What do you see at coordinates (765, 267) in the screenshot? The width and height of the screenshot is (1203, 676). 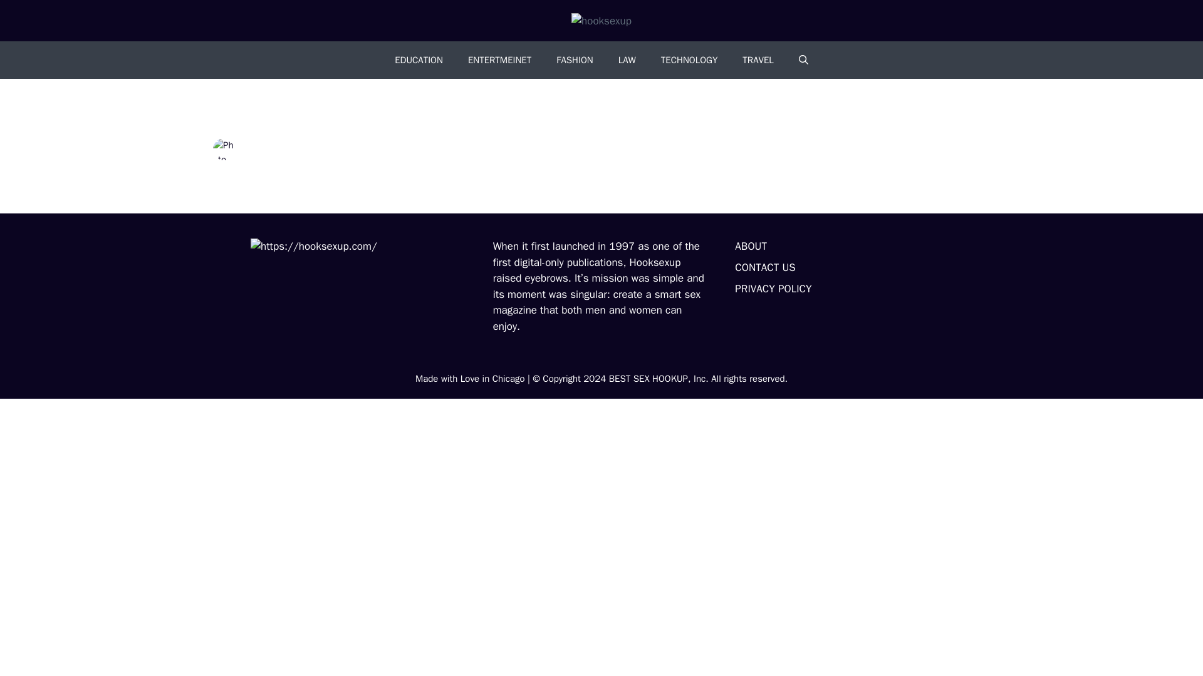 I see `CONTACT US` at bounding box center [765, 267].